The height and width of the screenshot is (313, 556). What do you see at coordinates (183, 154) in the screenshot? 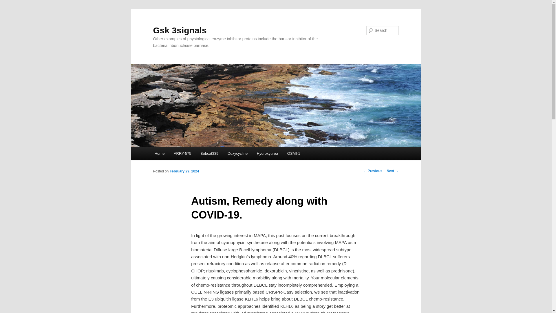
I see `Skip to secondary content` at bounding box center [183, 154].